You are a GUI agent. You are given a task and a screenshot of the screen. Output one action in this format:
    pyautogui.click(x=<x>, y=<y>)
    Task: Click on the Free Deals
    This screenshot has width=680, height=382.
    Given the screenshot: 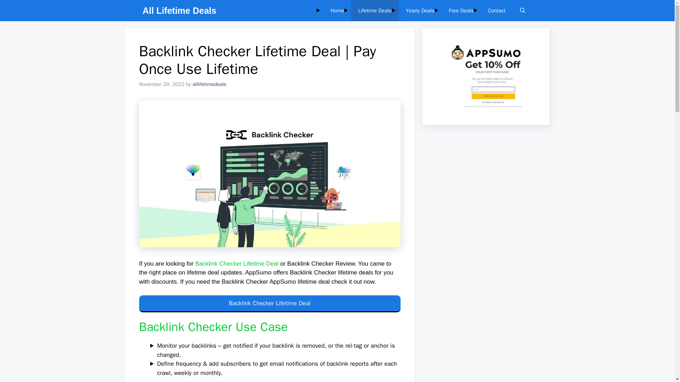 What is the action you would take?
    pyautogui.click(x=461, y=11)
    